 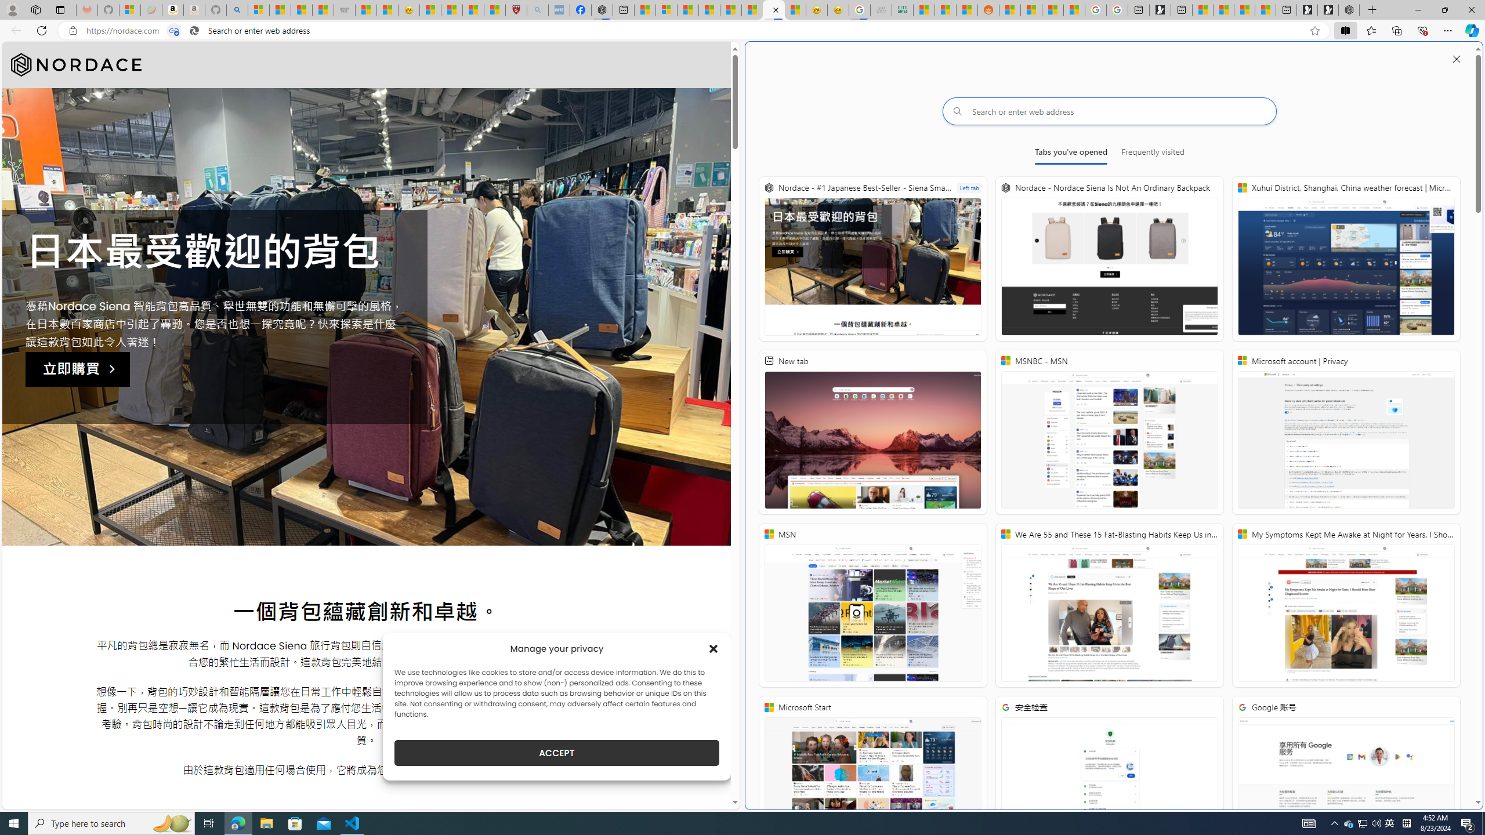 I want to click on Tabs you've opened, so click(x=1070, y=154).